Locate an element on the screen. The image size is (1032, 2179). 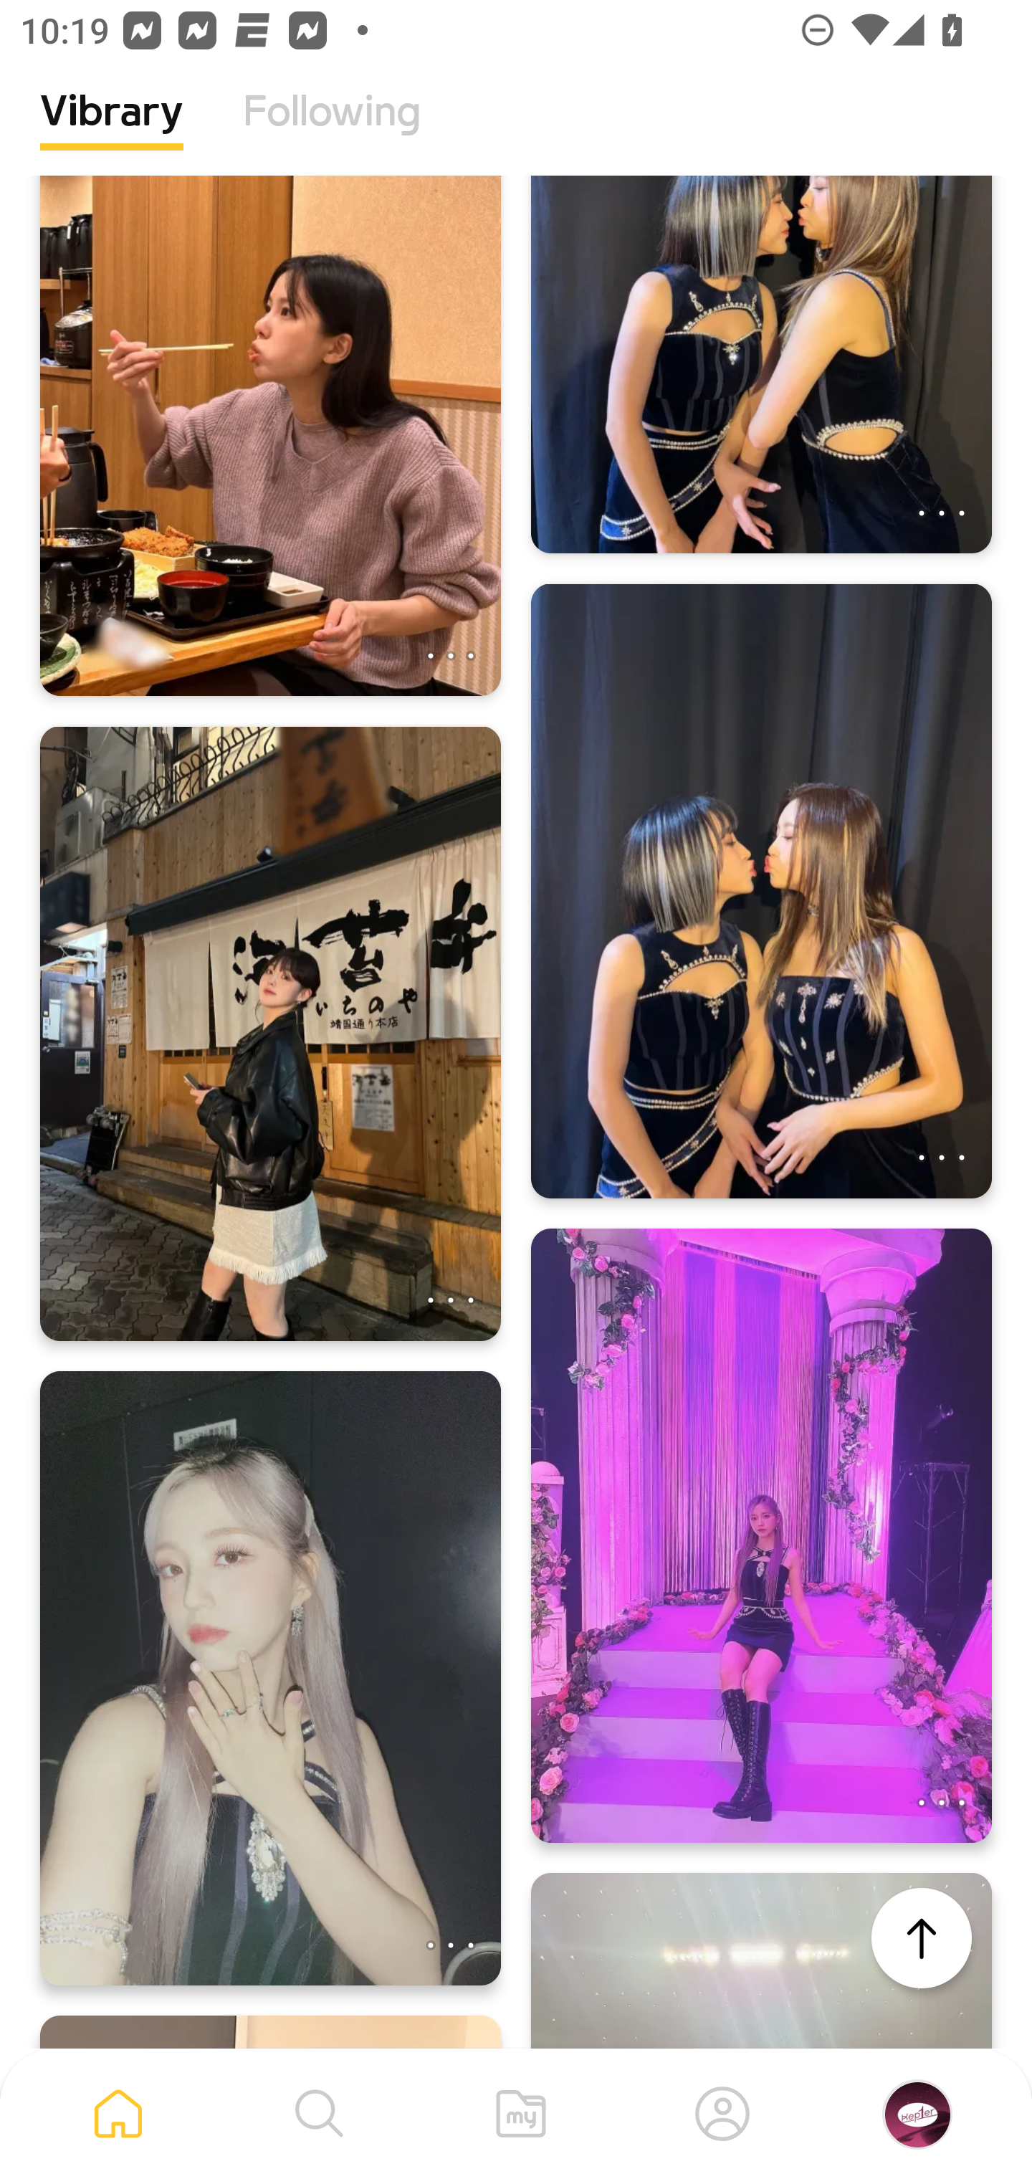
Following is located at coordinates (332, 133).